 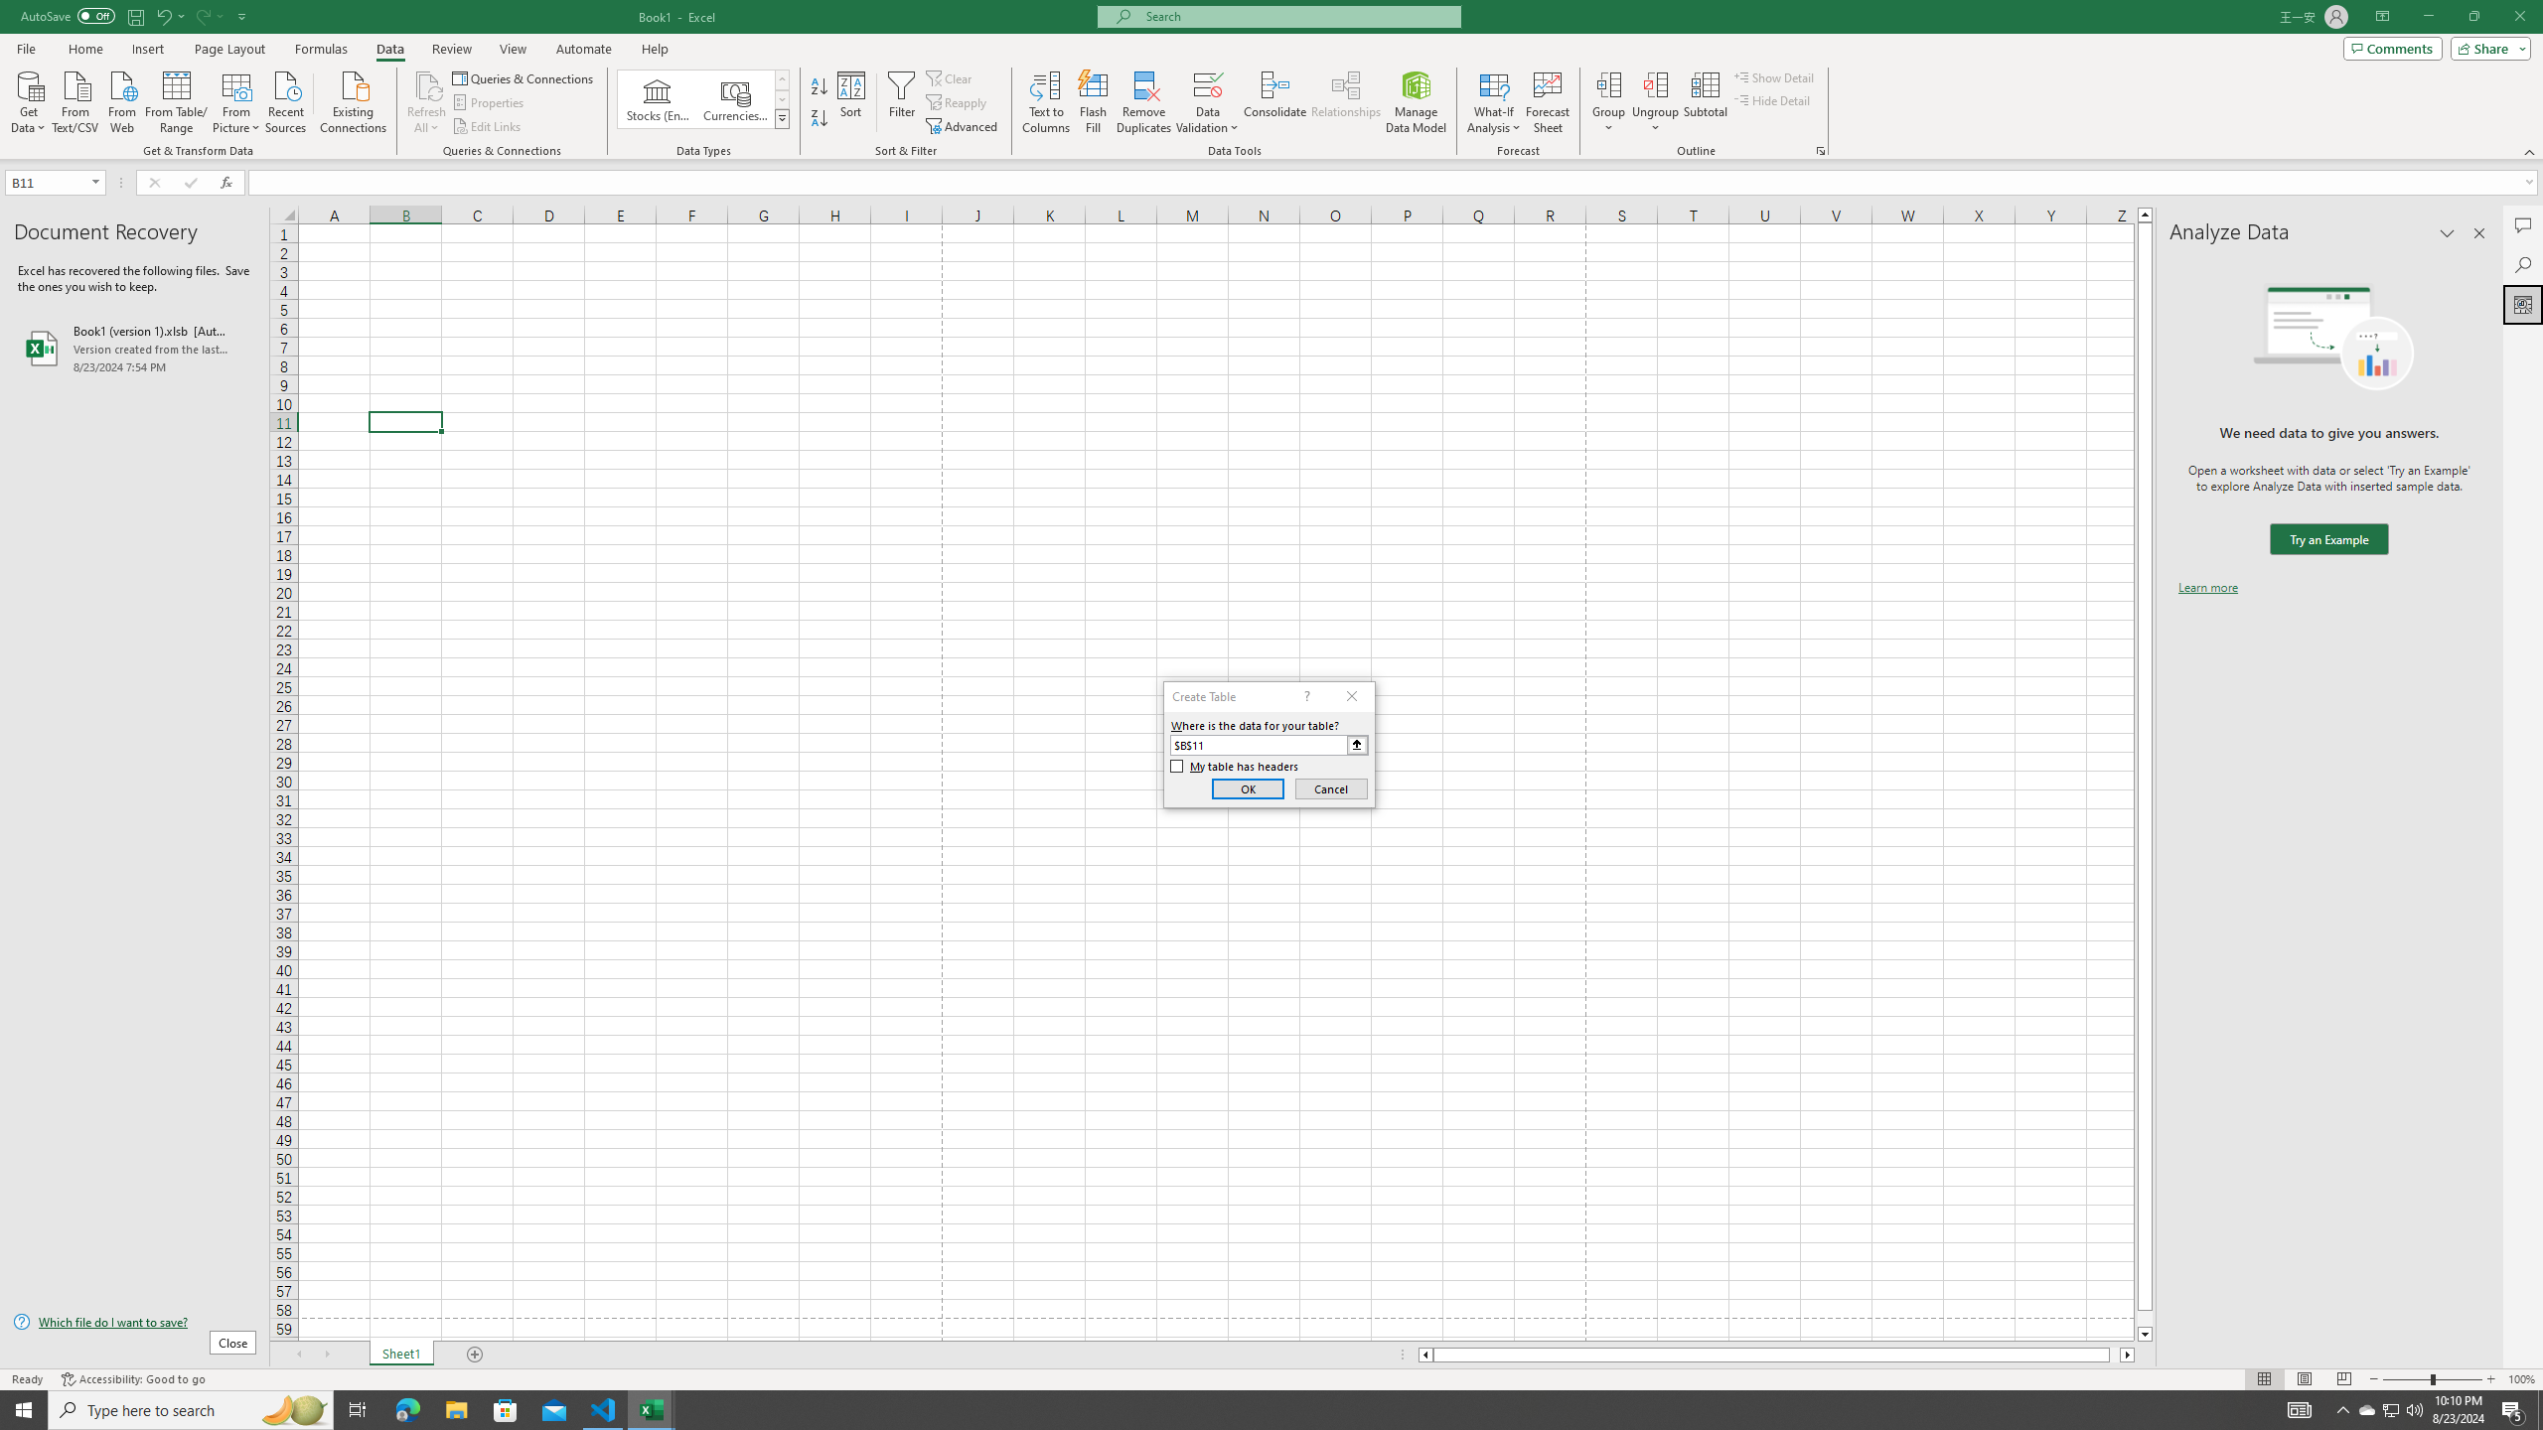 What do you see at coordinates (477, 1355) in the screenshot?
I see `Add Sheet` at bounding box center [477, 1355].